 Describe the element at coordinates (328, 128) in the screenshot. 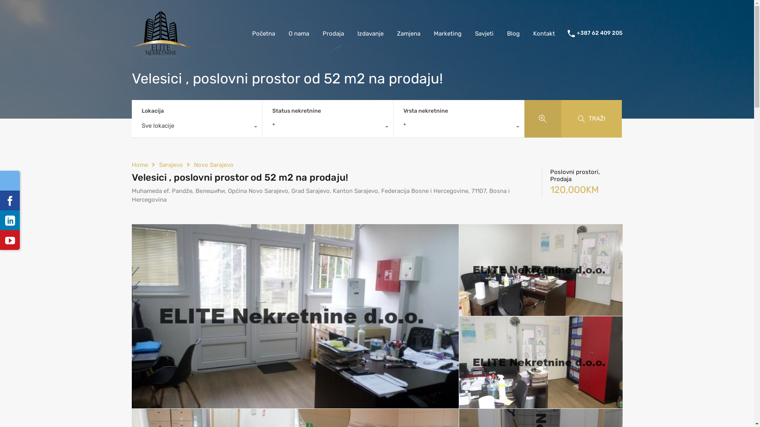

I see `*` at that location.